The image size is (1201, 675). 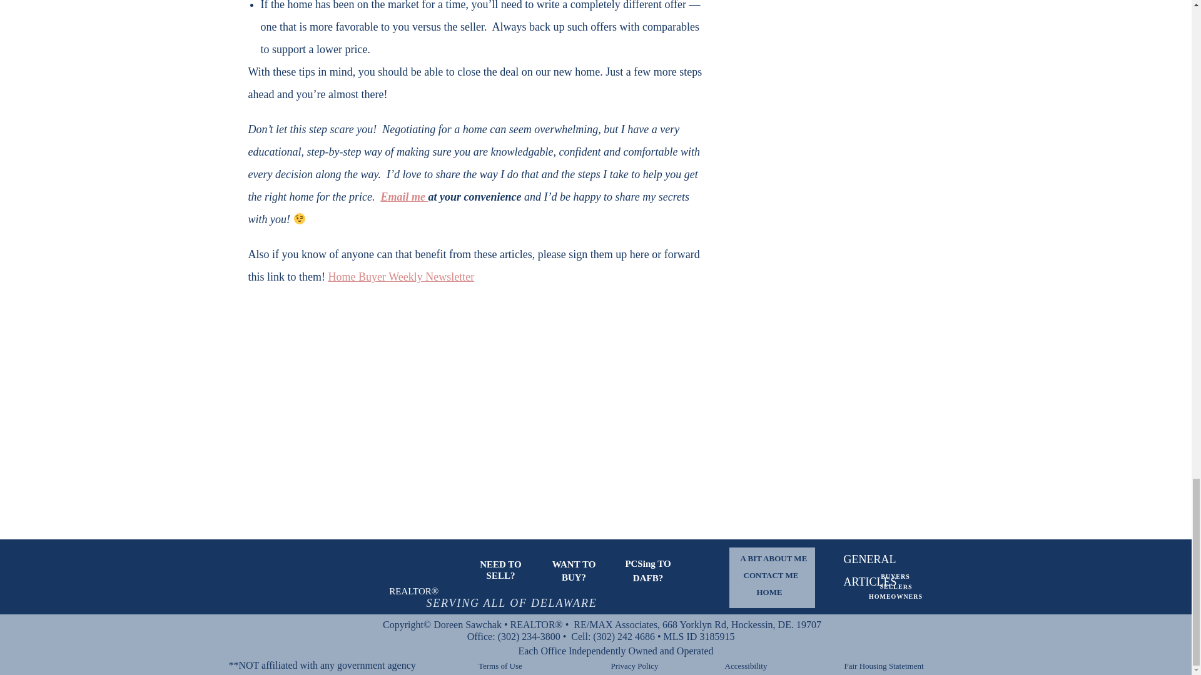 I want to click on Email me, so click(x=404, y=196).